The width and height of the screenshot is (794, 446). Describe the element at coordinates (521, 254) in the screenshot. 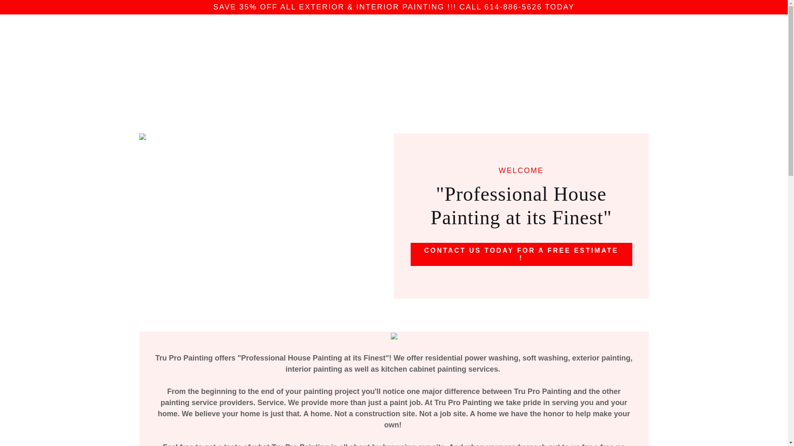

I see `CONTACT US TODAY FOR A FREE ESTIMATE !` at that location.